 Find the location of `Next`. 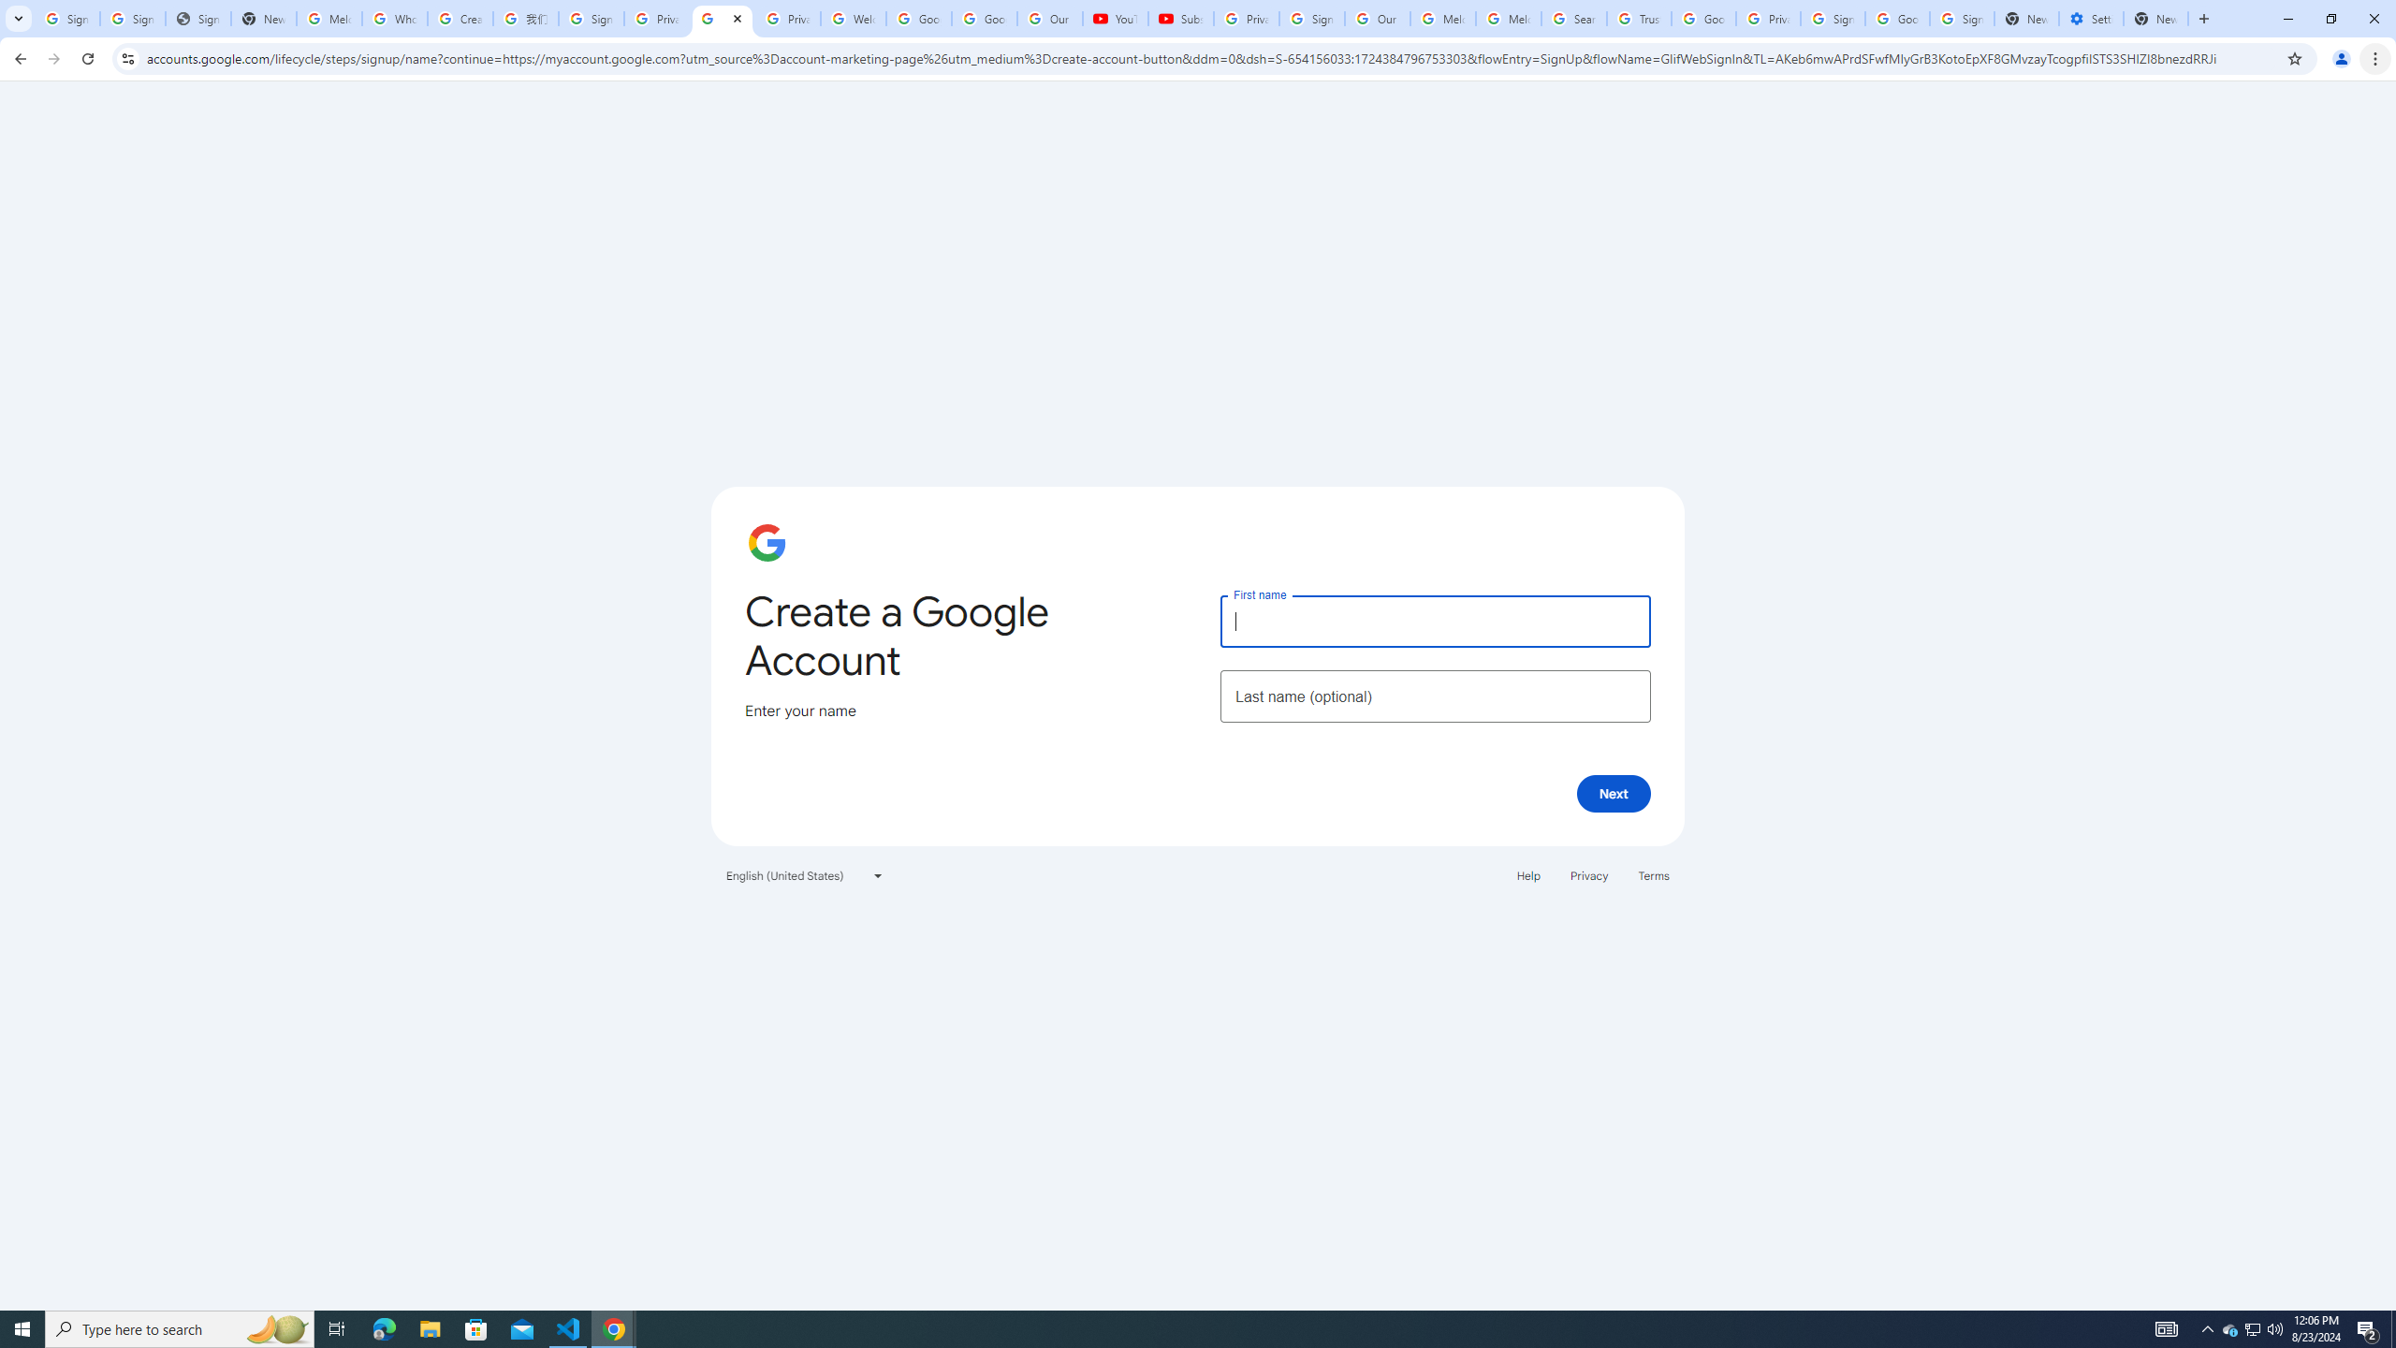

Next is located at coordinates (1614, 793).